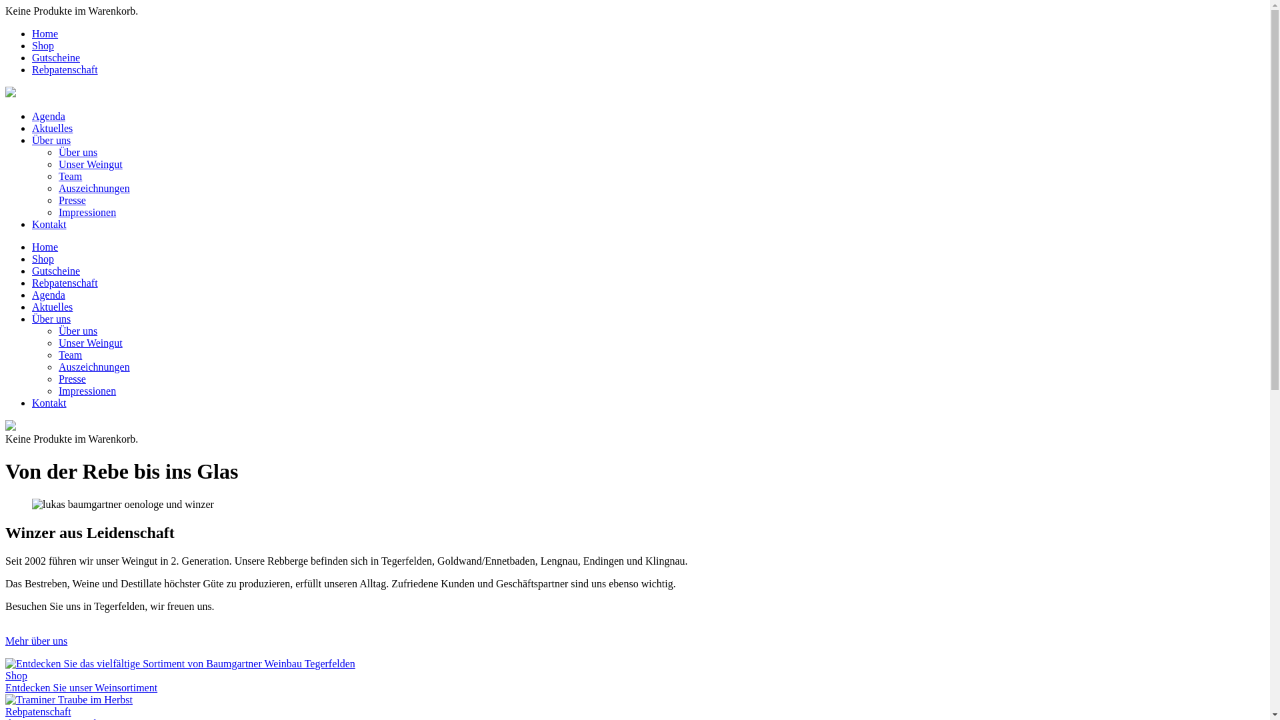 The image size is (1280, 720). What do you see at coordinates (43, 45) in the screenshot?
I see `Shop` at bounding box center [43, 45].